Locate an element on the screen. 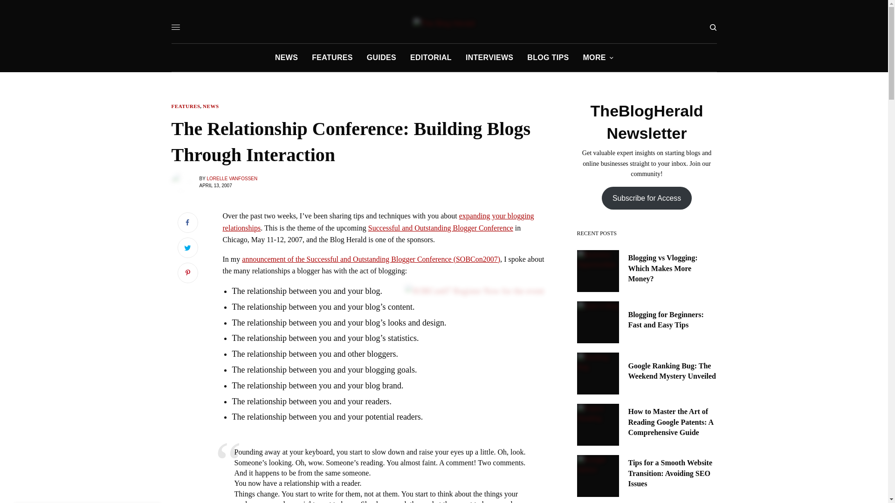 This screenshot has width=895, height=503. Successful and Outstanding Blogger Conference is located at coordinates (440, 227).